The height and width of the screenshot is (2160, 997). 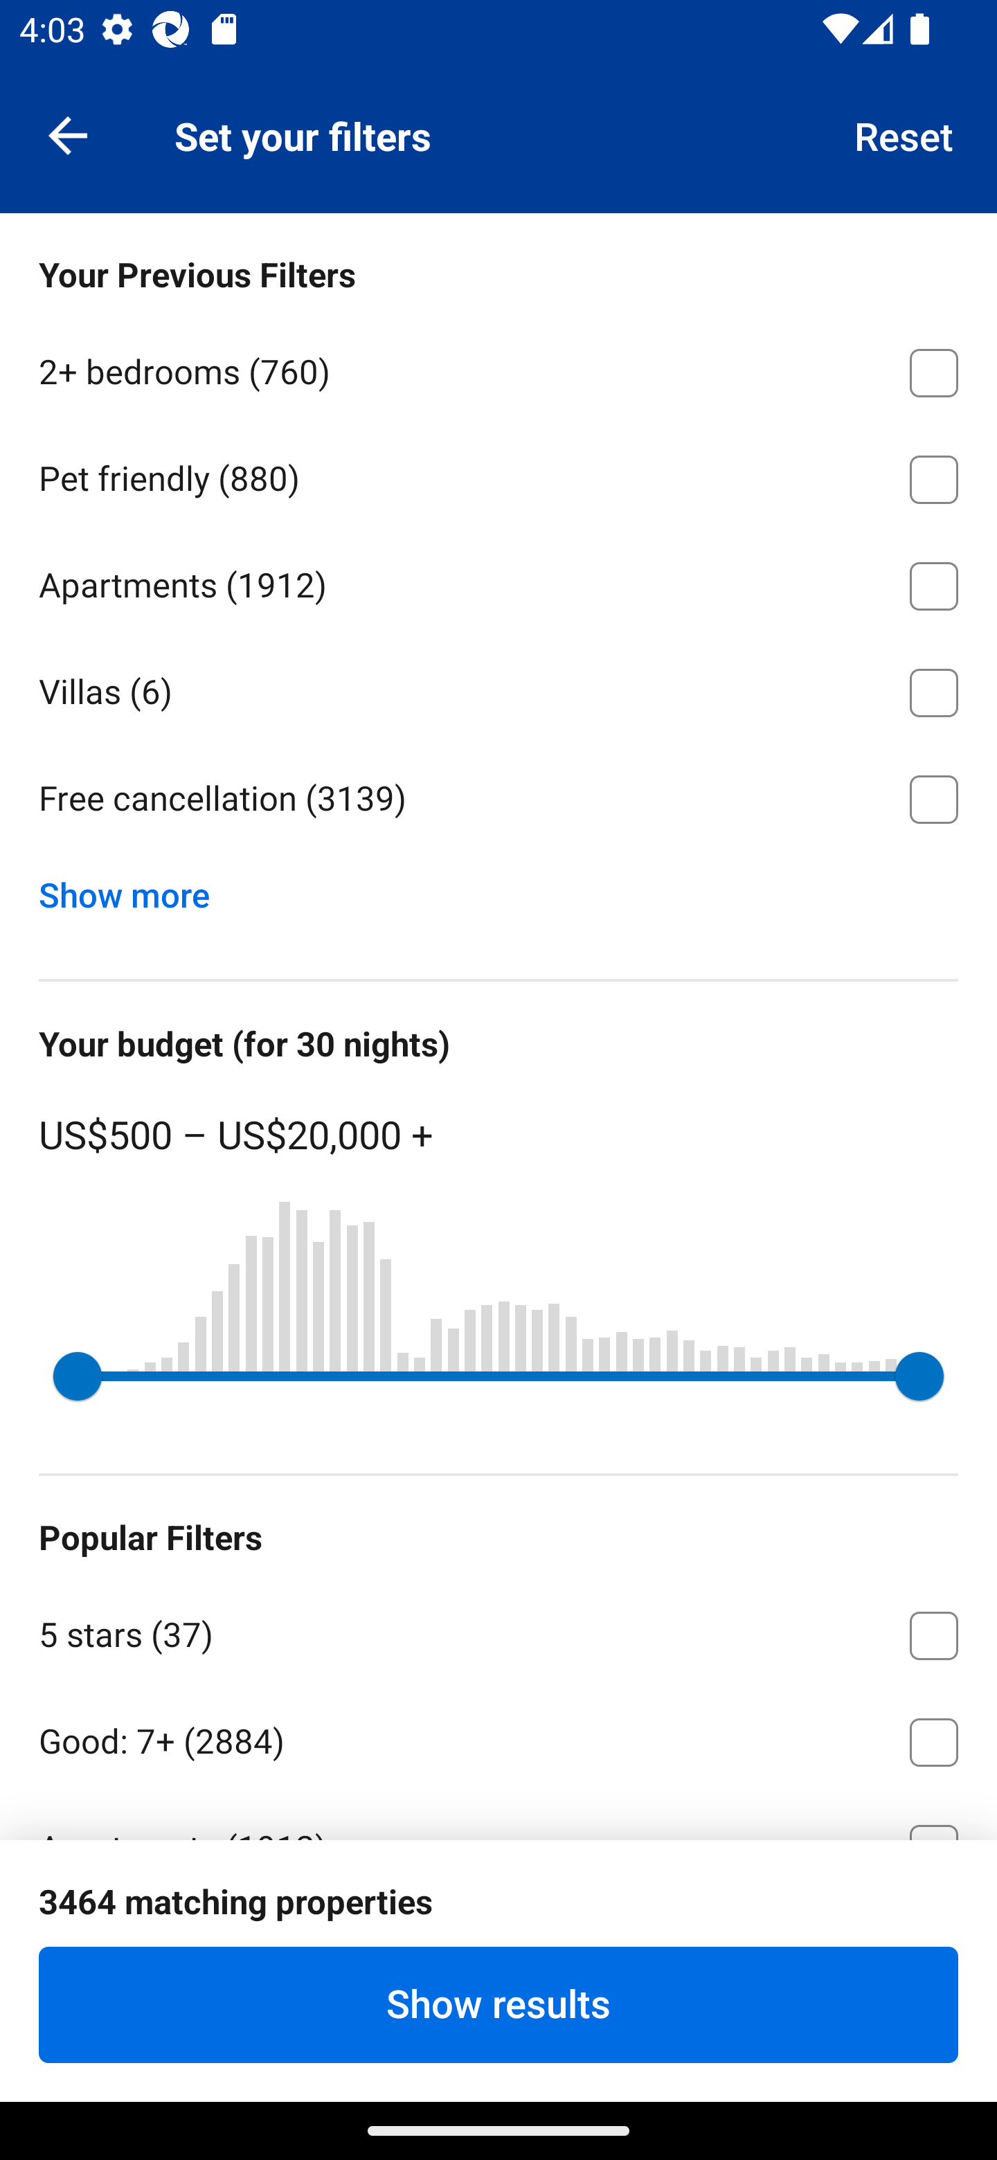 What do you see at coordinates (498, 2004) in the screenshot?
I see `Show results` at bounding box center [498, 2004].